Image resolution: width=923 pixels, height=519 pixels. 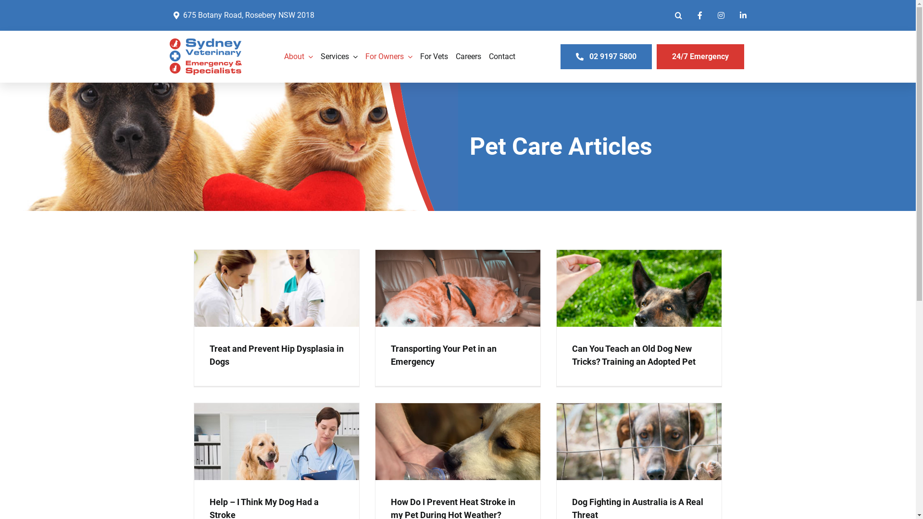 I want to click on For Owners, so click(x=389, y=57).